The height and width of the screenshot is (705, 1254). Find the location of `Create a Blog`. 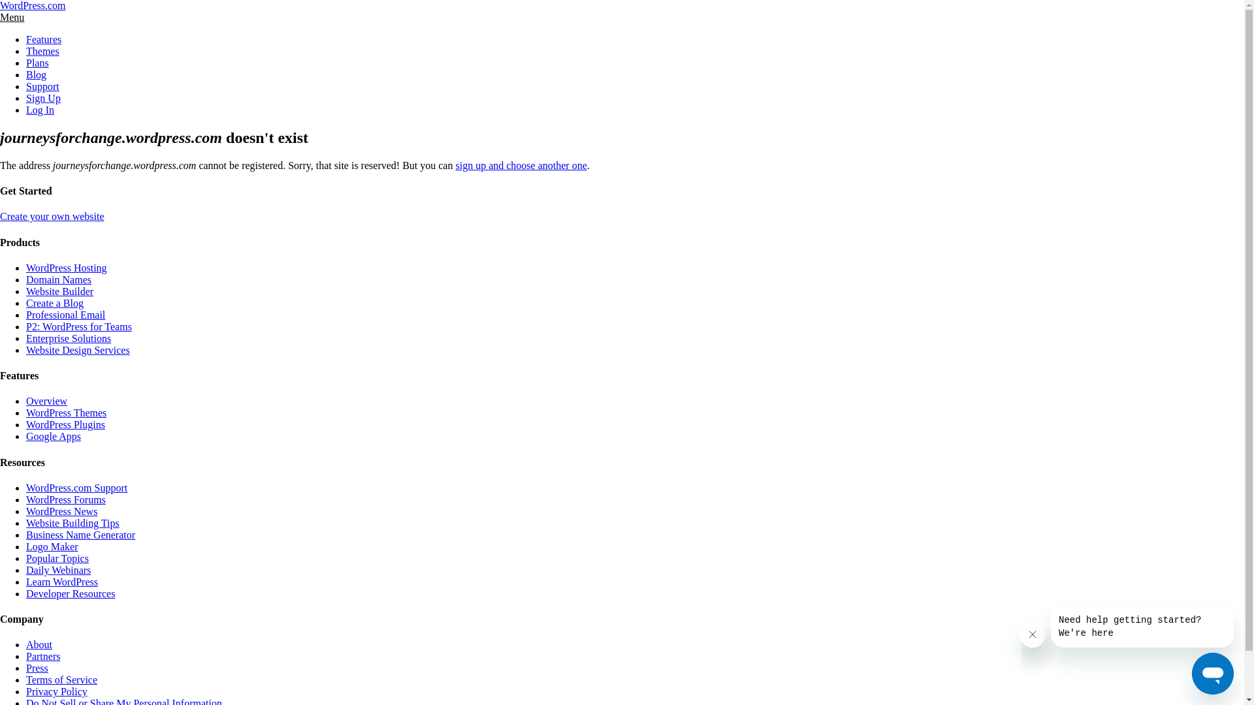

Create a Blog is located at coordinates (55, 303).